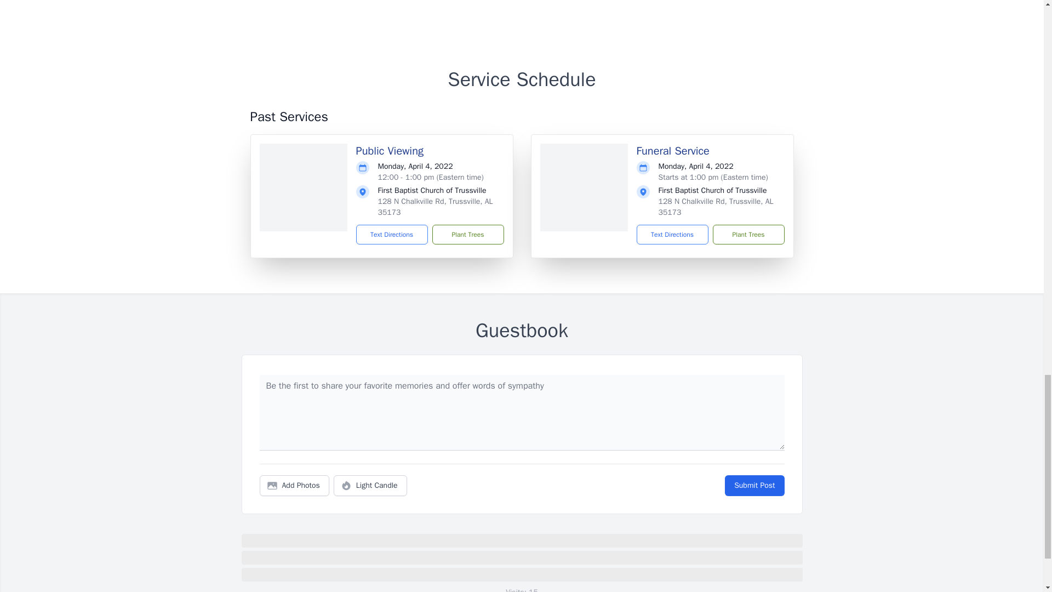 The image size is (1052, 592). What do you see at coordinates (747, 235) in the screenshot?
I see `Plant Trees` at bounding box center [747, 235].